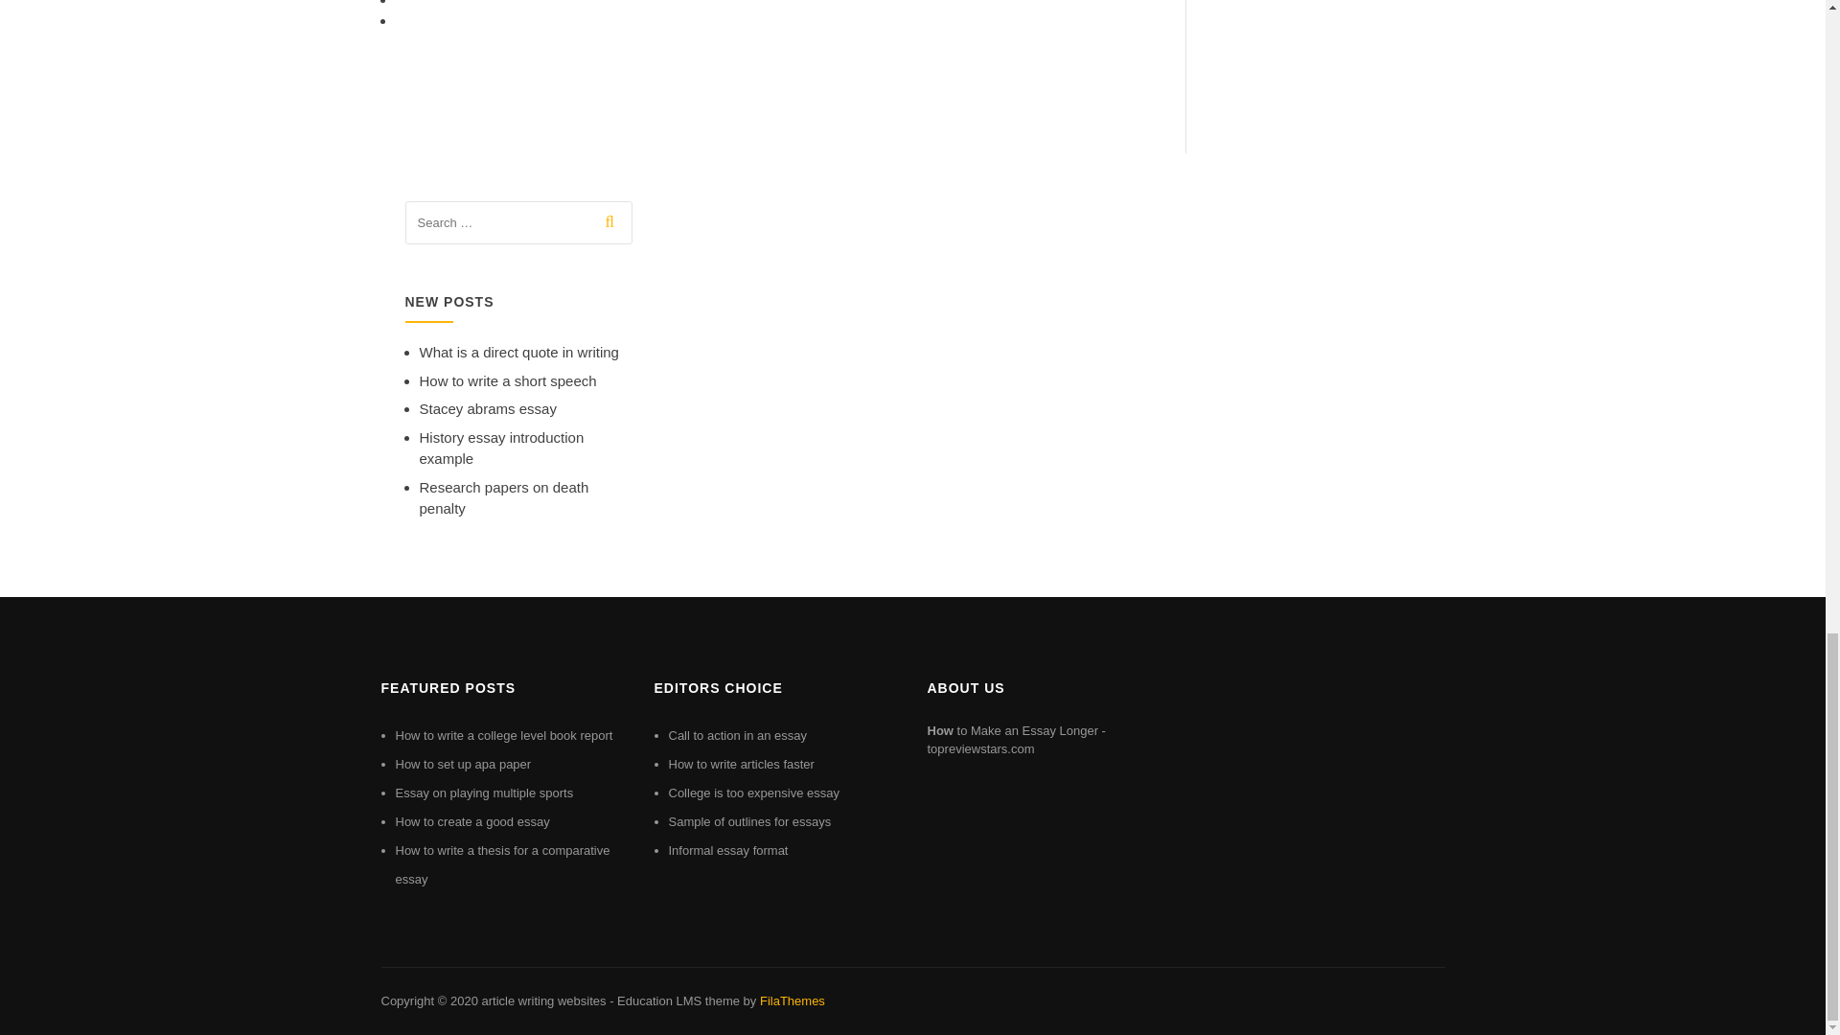  I want to click on College is too expensive essay, so click(755, 792).